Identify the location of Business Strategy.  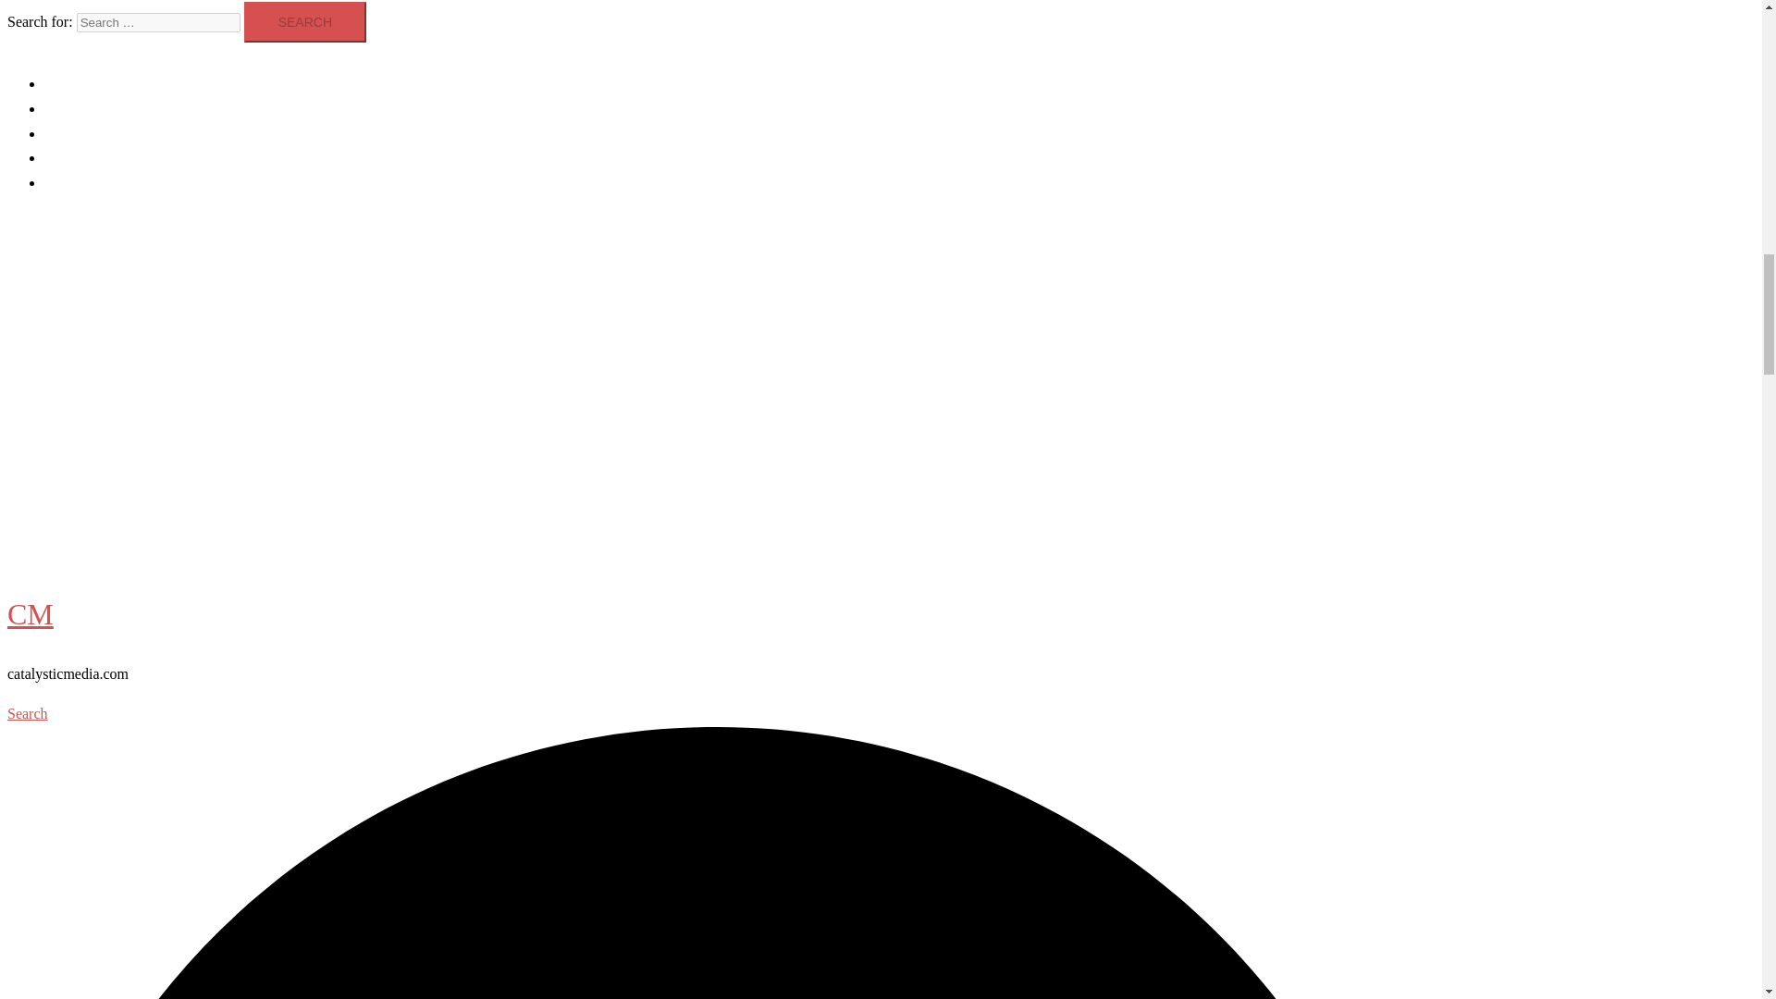
(104, 469).